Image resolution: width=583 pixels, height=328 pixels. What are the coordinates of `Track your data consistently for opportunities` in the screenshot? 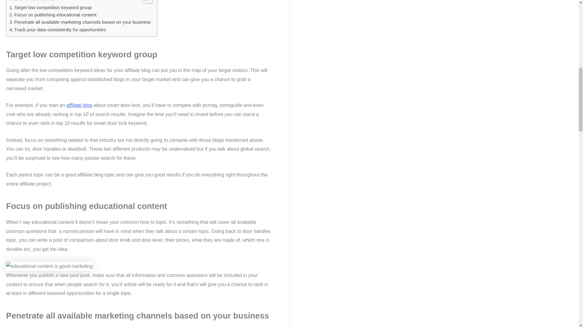 It's located at (57, 30).